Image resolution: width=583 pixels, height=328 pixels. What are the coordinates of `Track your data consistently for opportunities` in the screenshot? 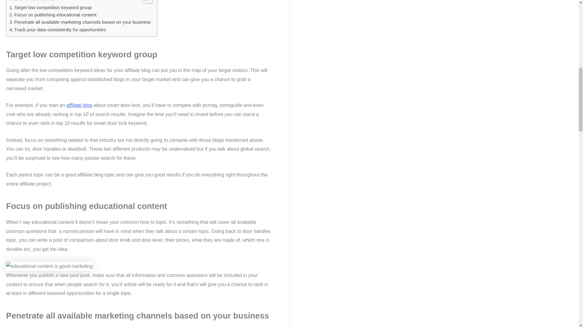 It's located at (57, 30).